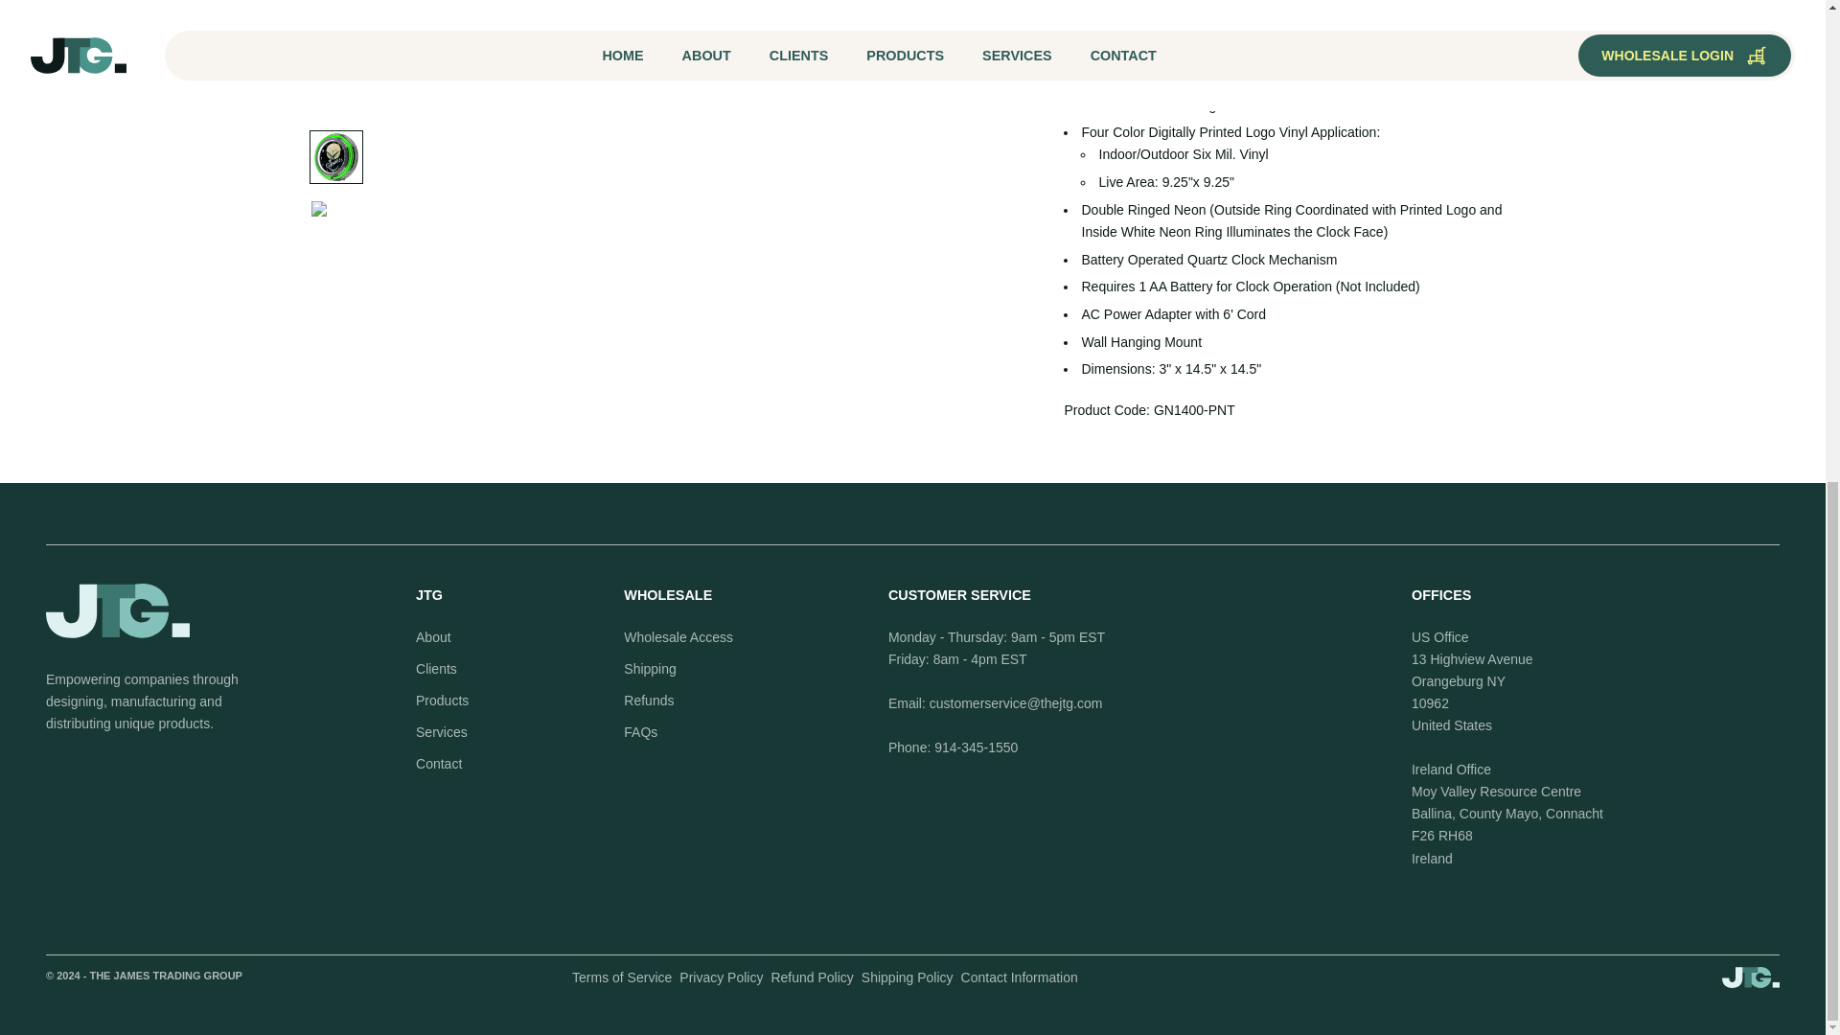 This screenshot has height=1035, width=1840. What do you see at coordinates (433, 636) in the screenshot?
I see `About` at bounding box center [433, 636].